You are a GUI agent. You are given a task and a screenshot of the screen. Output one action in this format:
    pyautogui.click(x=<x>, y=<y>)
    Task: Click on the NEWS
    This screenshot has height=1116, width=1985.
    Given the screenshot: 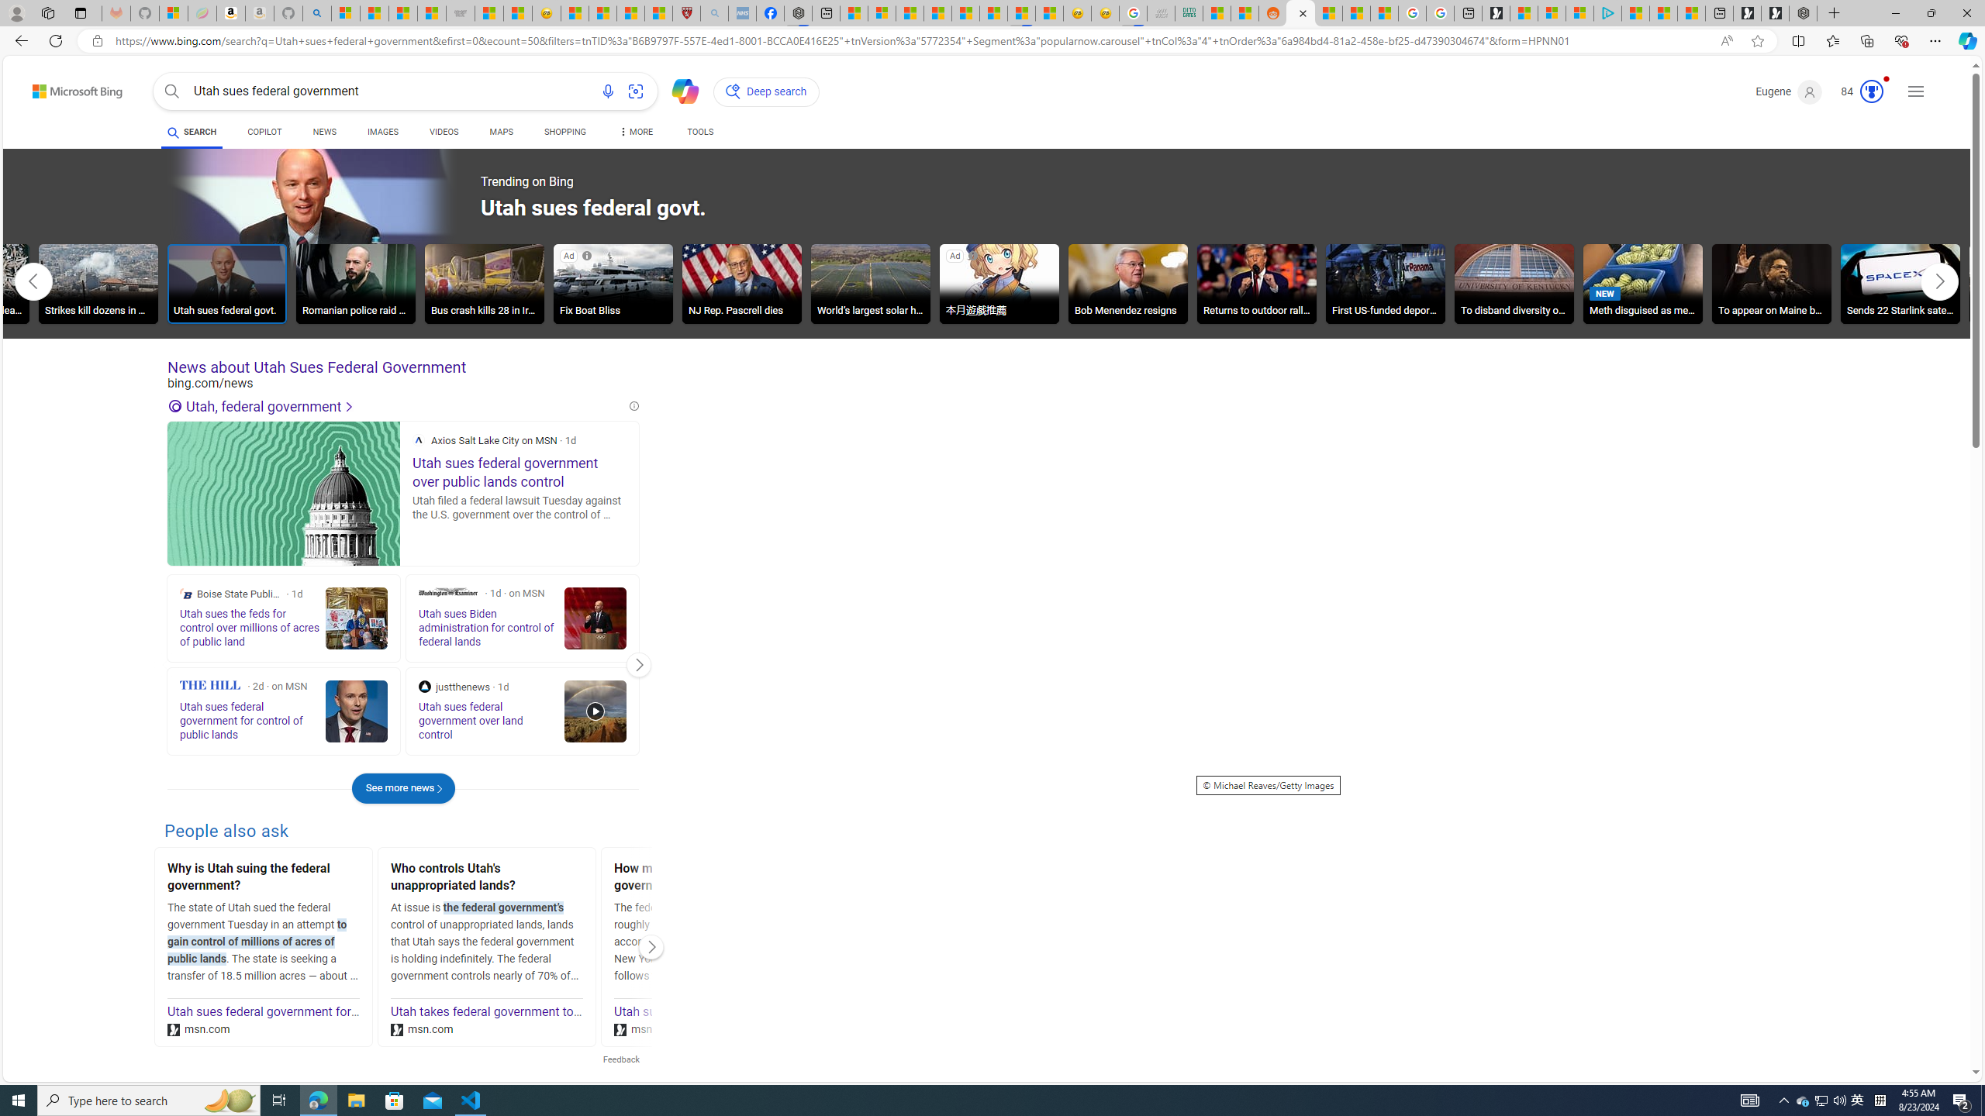 What is the action you would take?
    pyautogui.click(x=324, y=132)
    